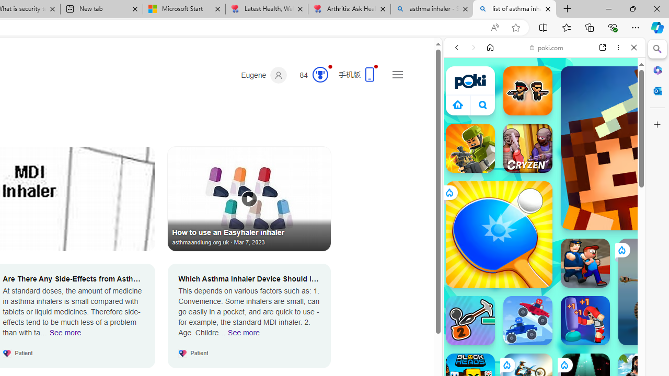 The height and width of the screenshot is (376, 669). Describe the element at coordinates (310, 75) in the screenshot. I see `Microsoft Rewards 84` at that location.